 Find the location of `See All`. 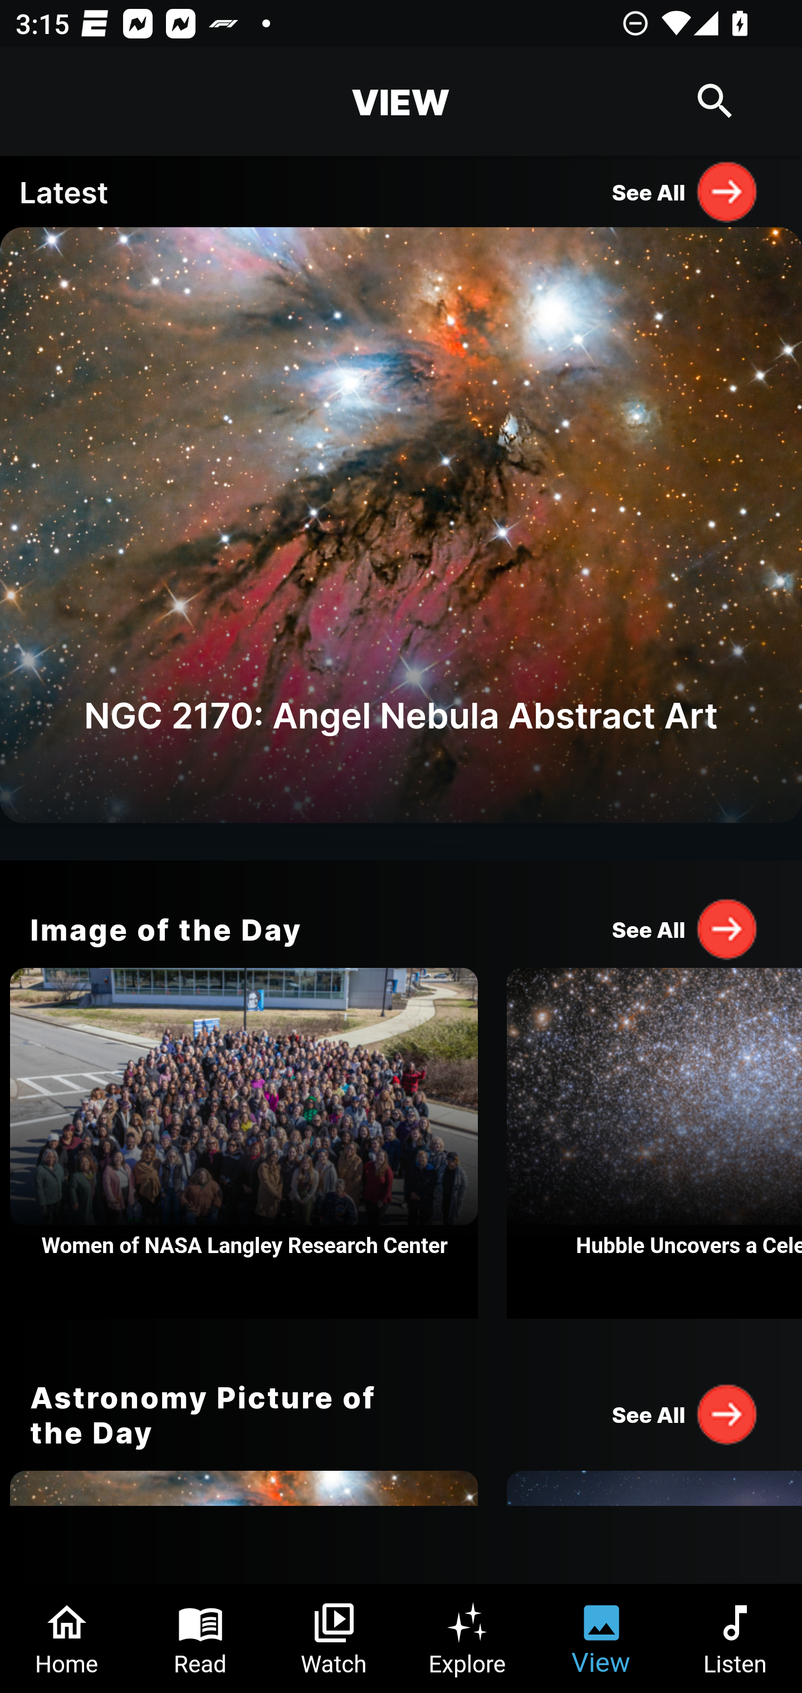

See All is located at coordinates (685, 191).